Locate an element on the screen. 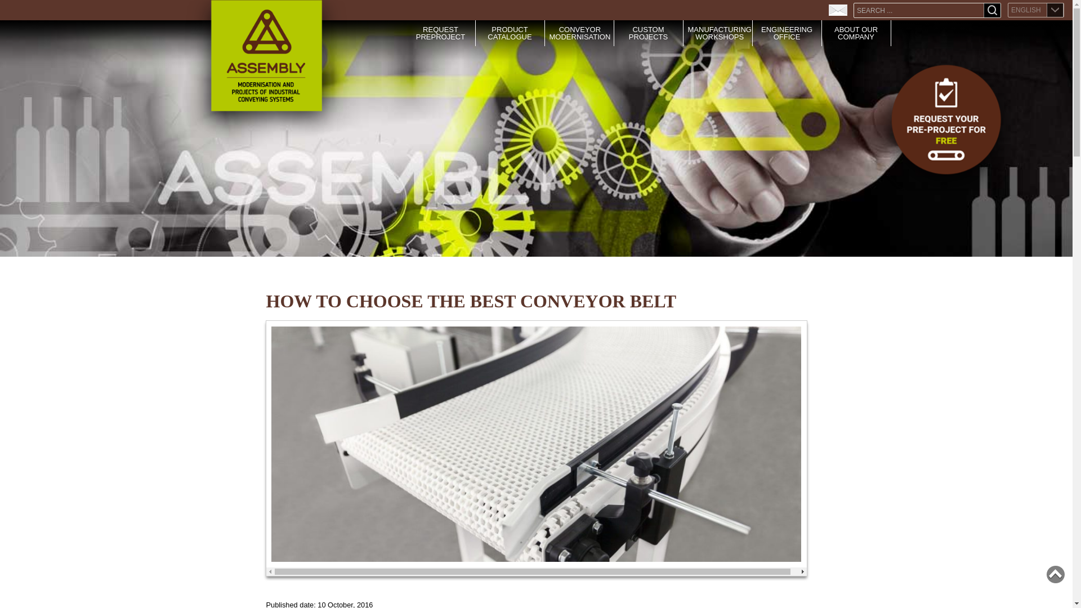  Published date: 10 October, 2016 is located at coordinates (536, 598).